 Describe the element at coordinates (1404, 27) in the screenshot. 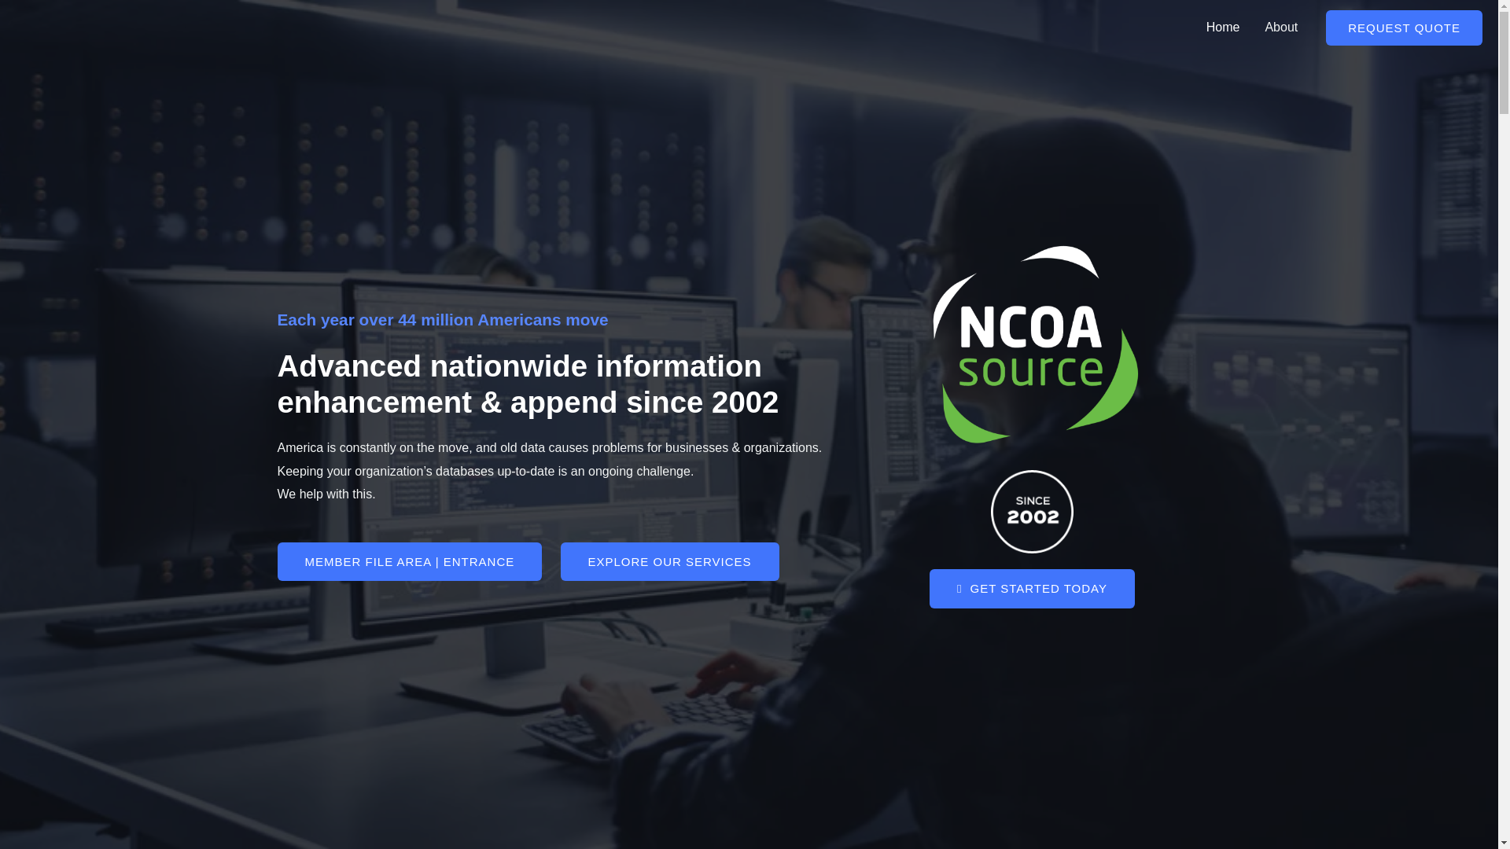

I see `REQUEST QUOTE` at that location.